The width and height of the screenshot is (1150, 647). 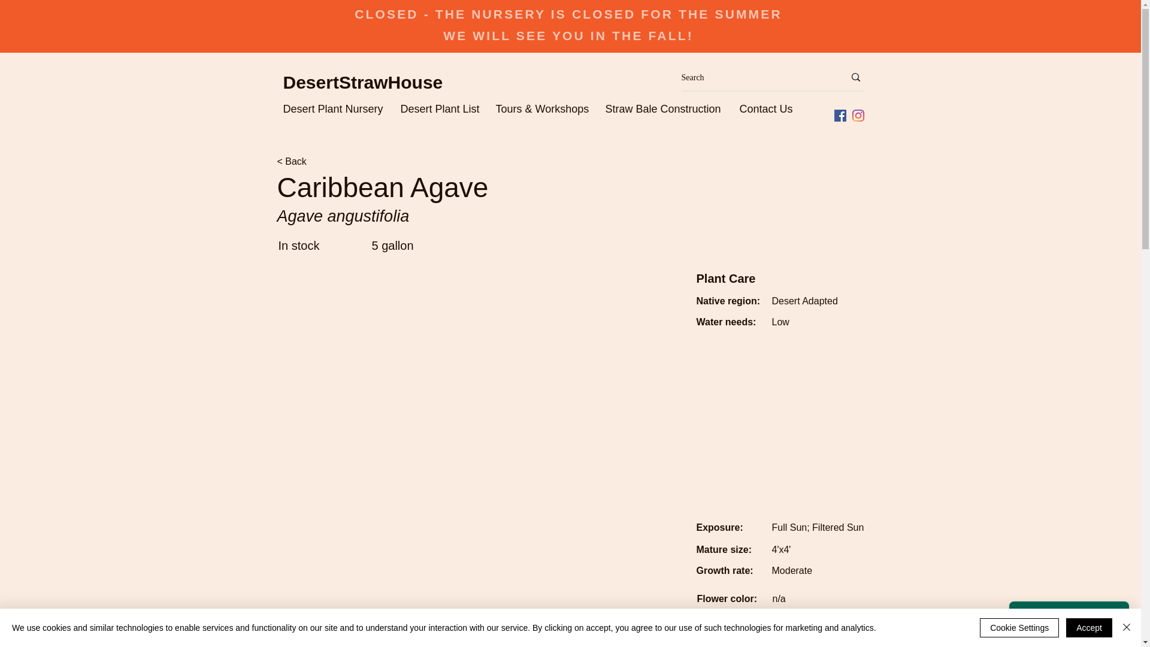 What do you see at coordinates (442, 108) in the screenshot?
I see `Desert Plant List` at bounding box center [442, 108].